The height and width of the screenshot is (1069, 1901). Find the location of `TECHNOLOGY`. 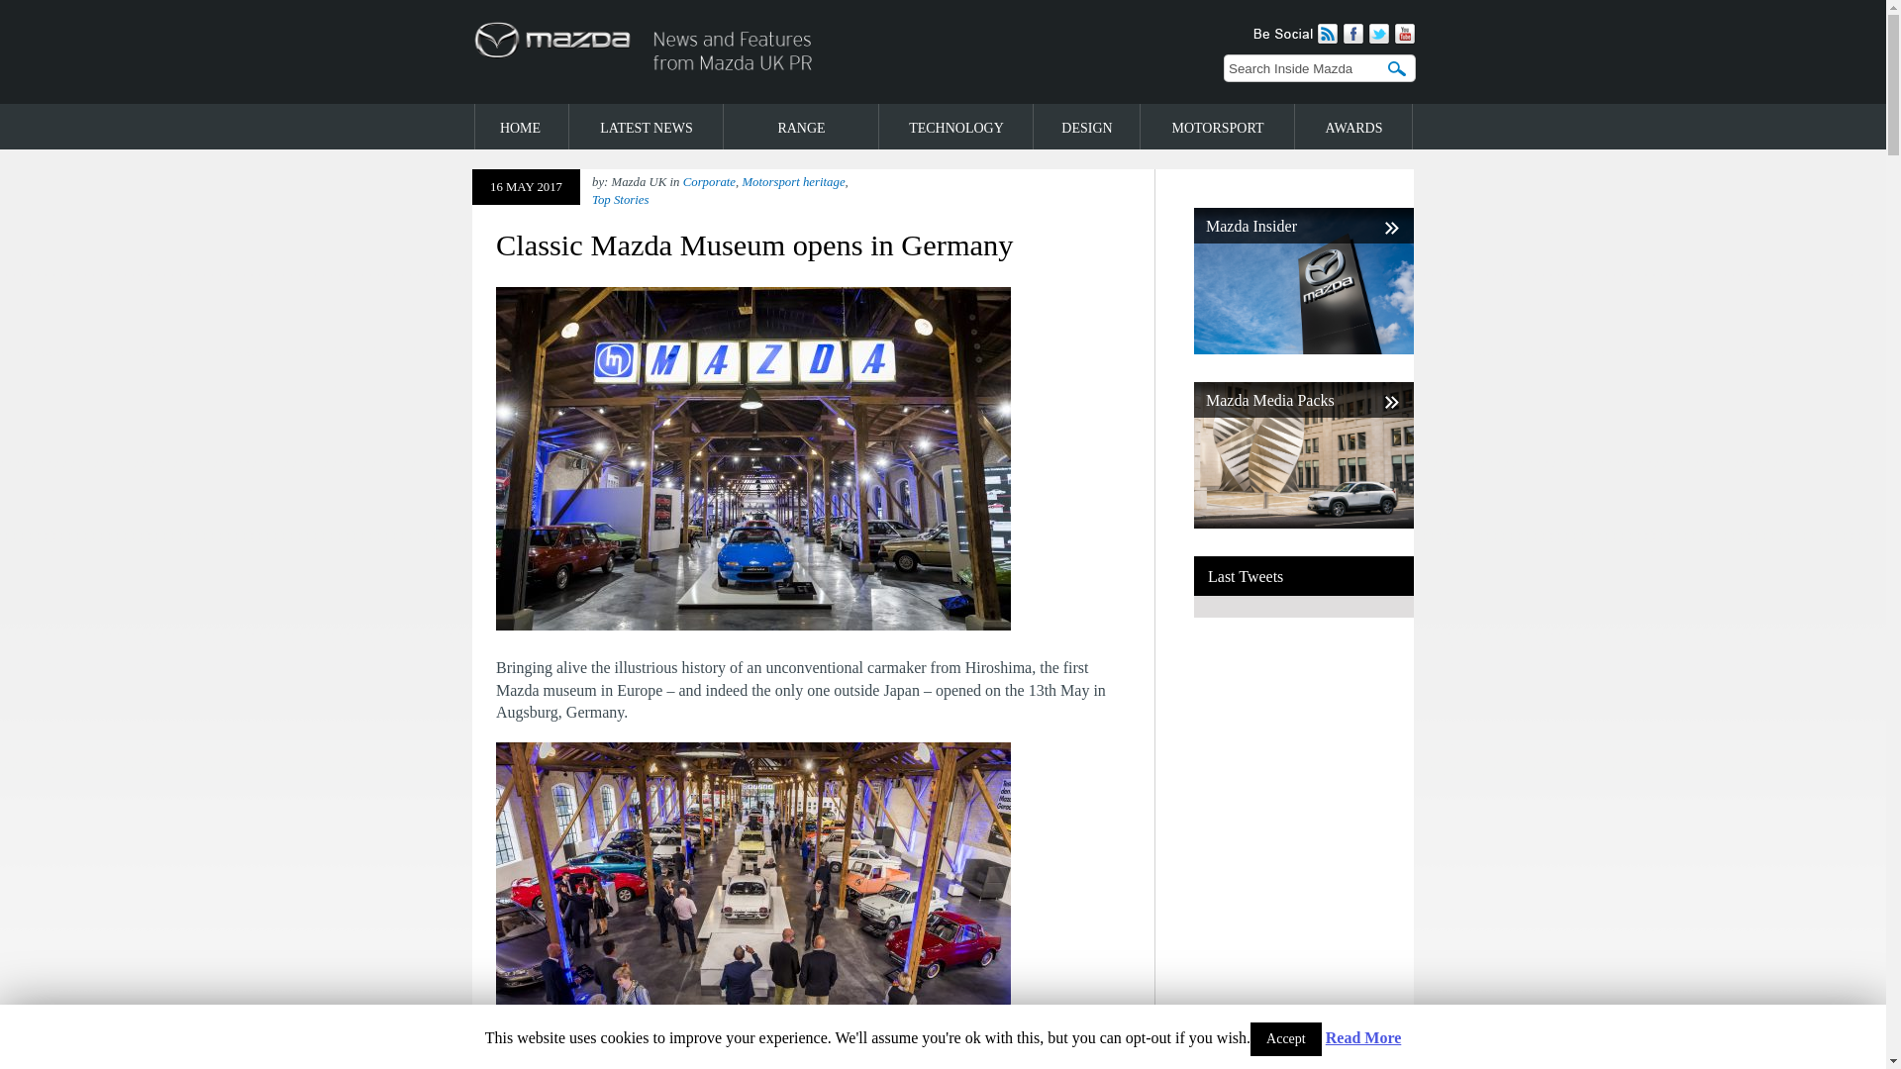

TECHNOLOGY is located at coordinates (957, 127).